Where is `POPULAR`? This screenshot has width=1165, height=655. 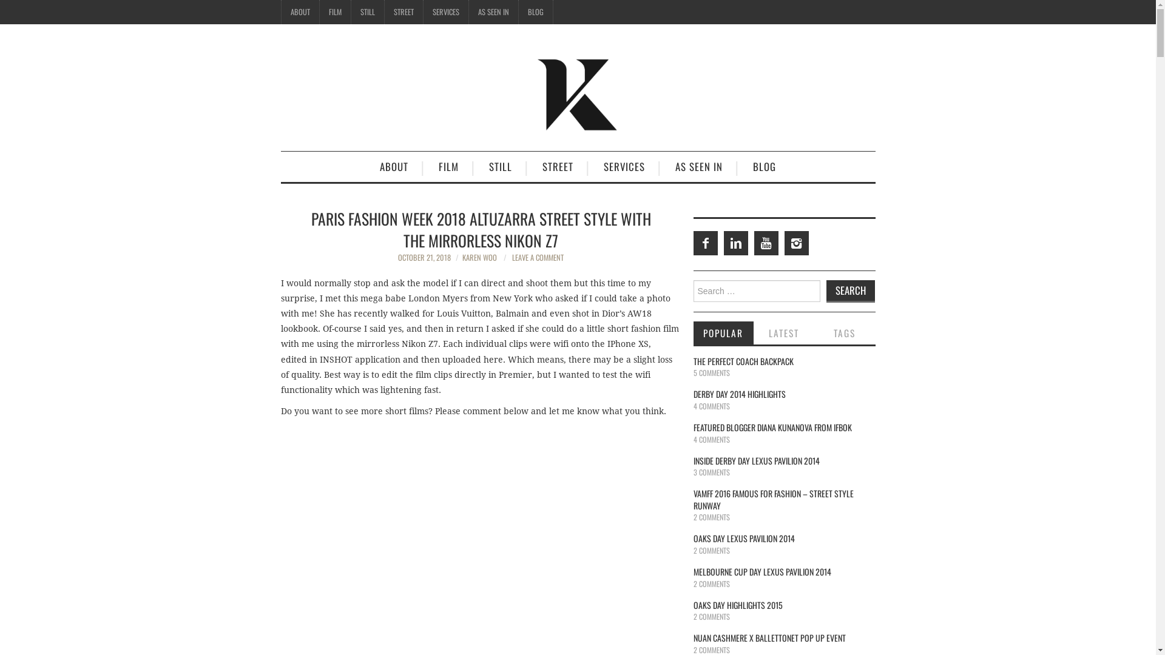
POPULAR is located at coordinates (723, 333).